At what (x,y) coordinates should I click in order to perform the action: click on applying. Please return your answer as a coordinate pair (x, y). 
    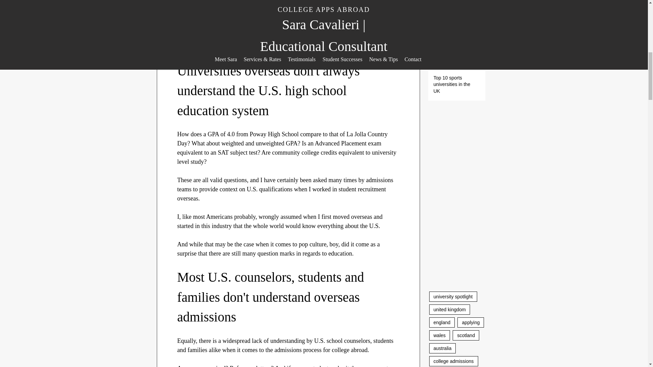
    Looking at the image, I should click on (471, 322).